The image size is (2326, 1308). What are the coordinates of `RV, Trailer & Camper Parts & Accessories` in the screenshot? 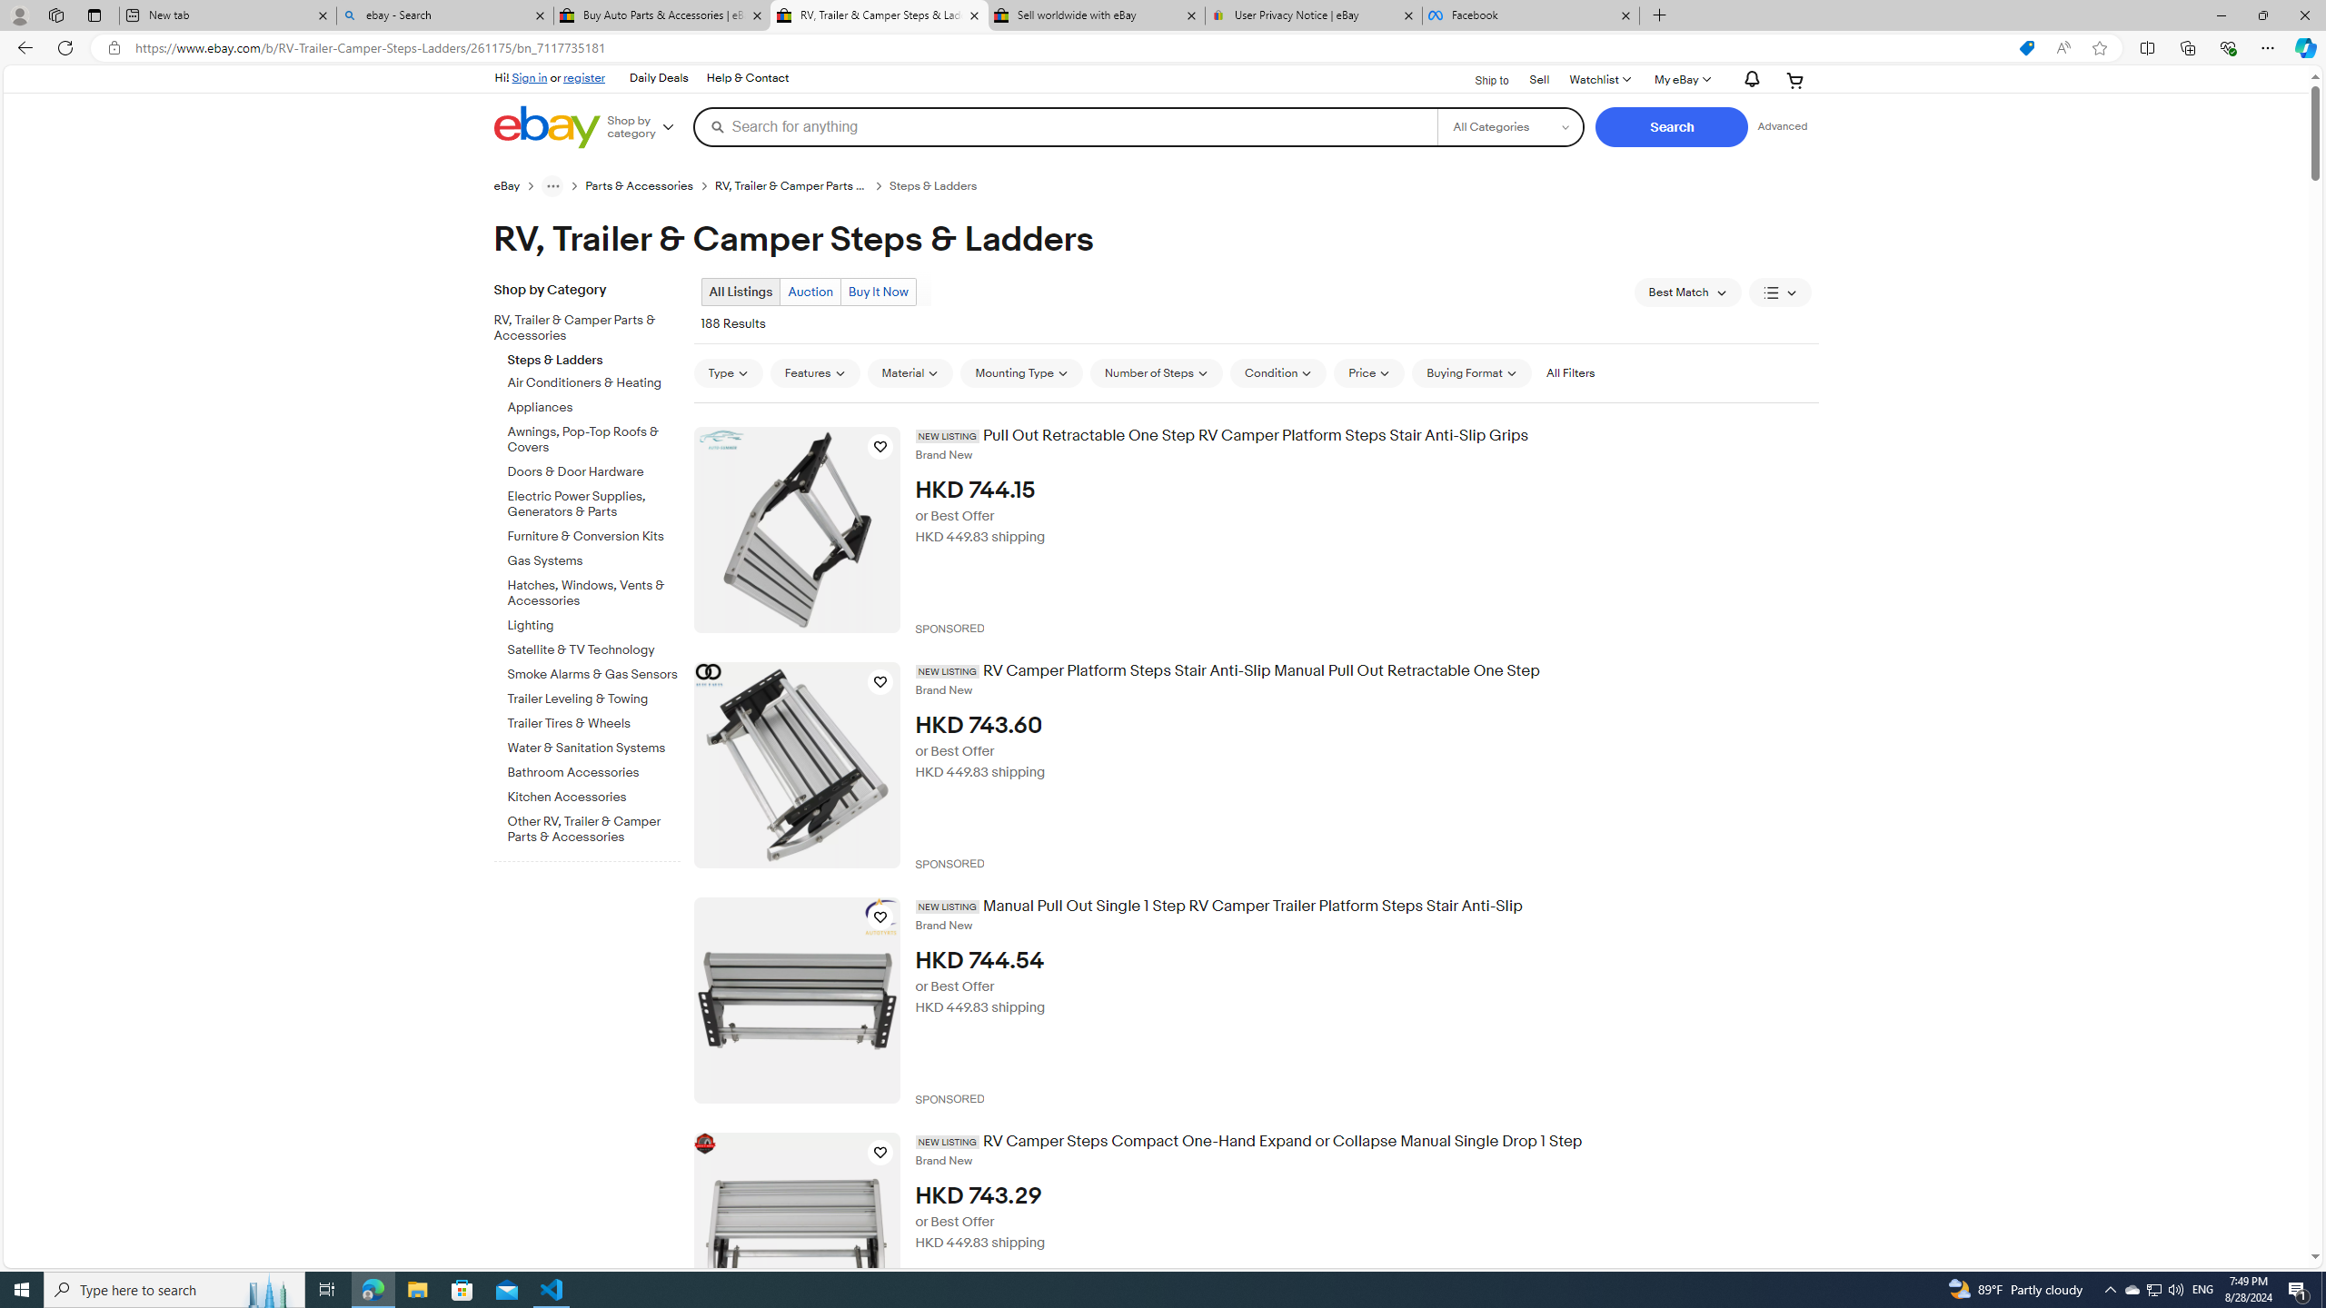 It's located at (580, 329).